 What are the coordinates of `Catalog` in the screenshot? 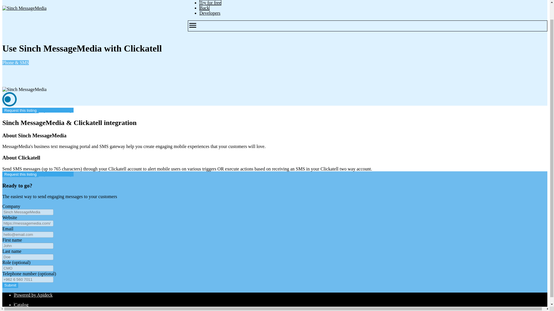 It's located at (21, 305).